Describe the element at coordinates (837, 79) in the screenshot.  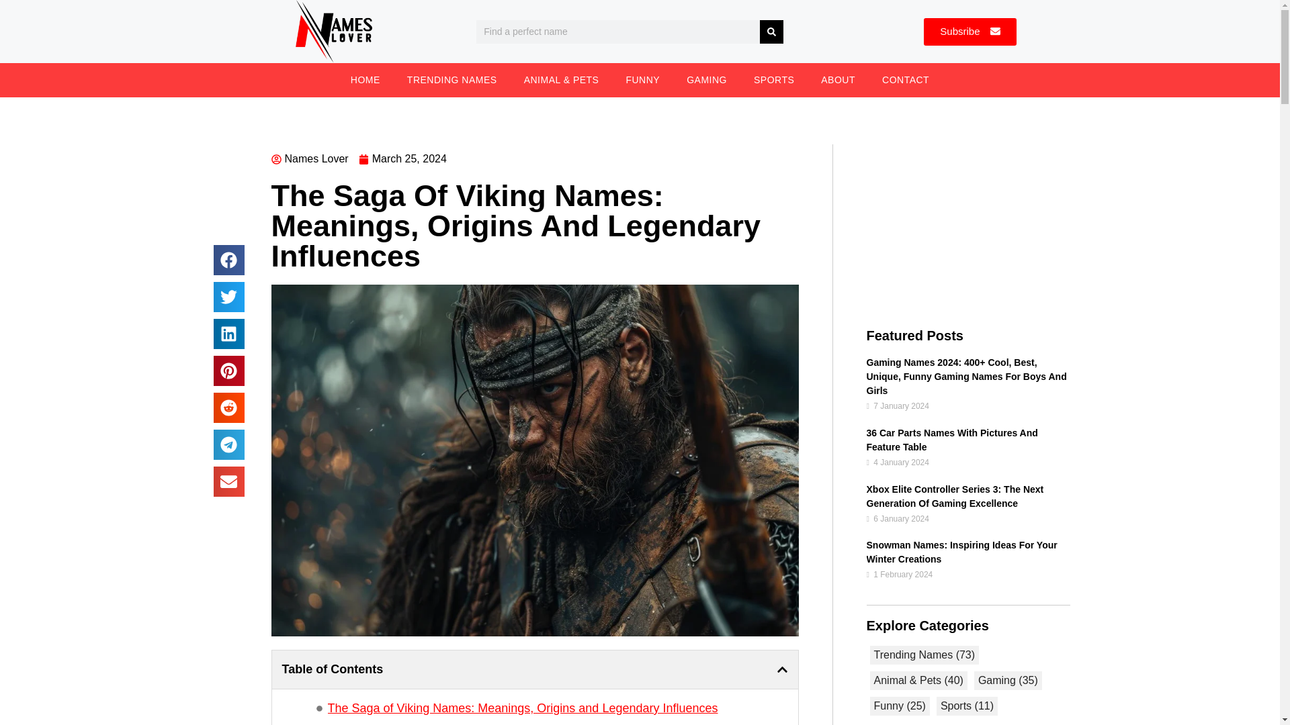
I see `ABOUT` at that location.